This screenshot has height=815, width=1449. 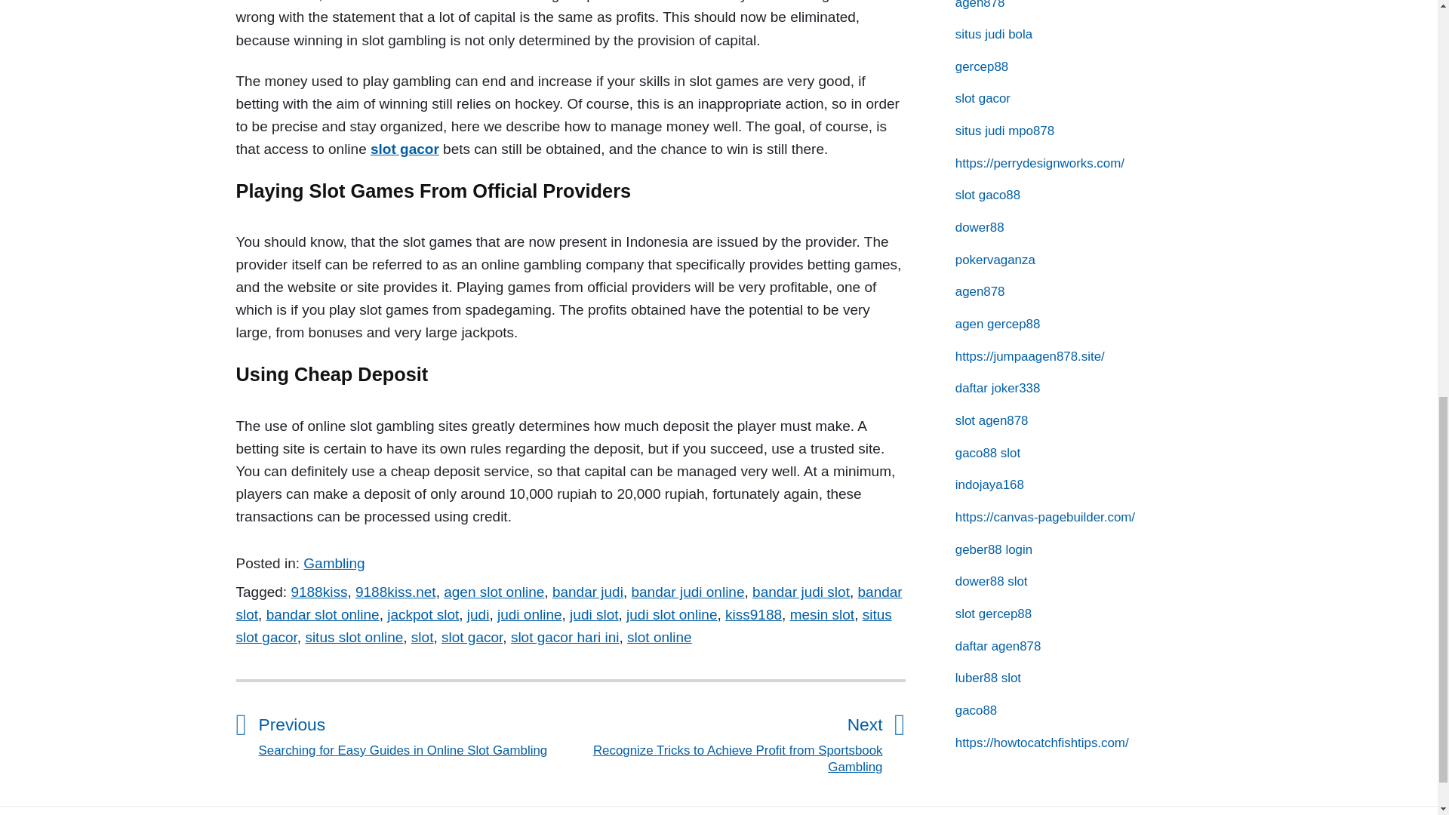 I want to click on gaco88 slot, so click(x=987, y=453).